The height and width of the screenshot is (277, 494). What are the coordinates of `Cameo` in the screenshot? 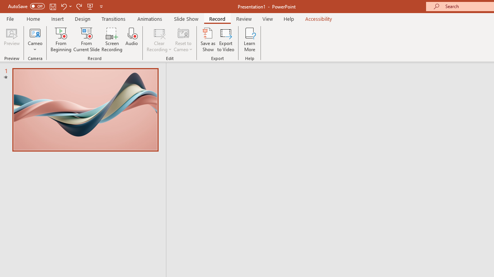 It's located at (35, 32).